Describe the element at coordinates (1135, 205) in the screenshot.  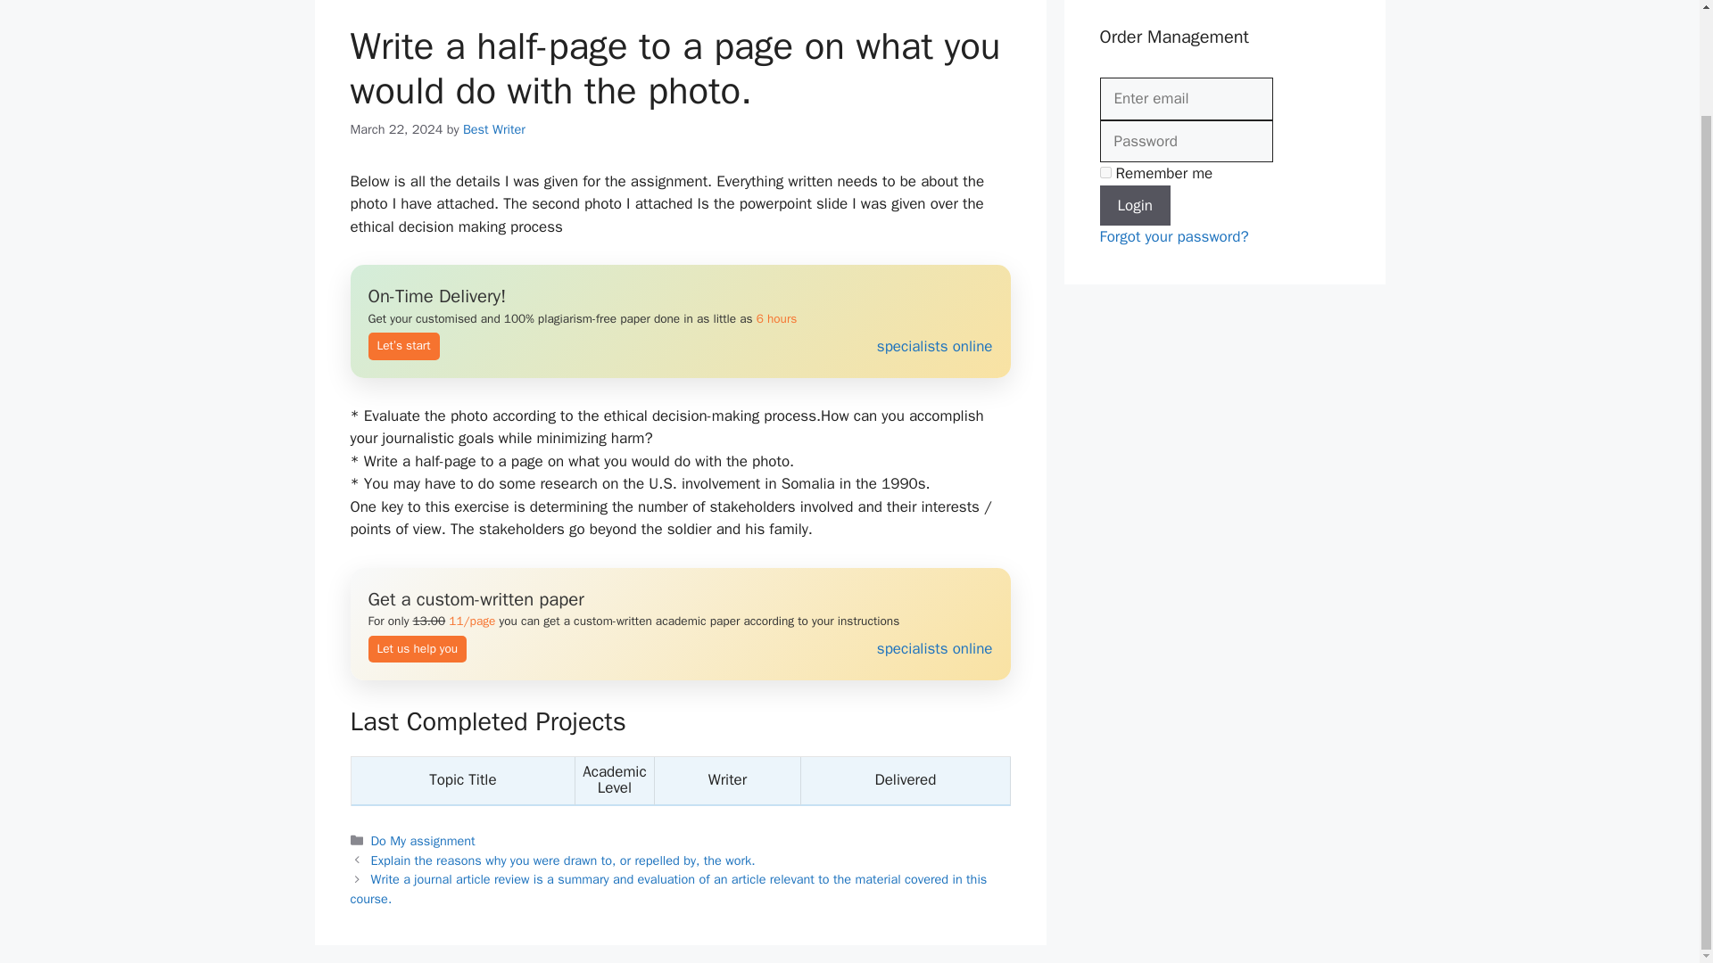
I see `Login` at that location.